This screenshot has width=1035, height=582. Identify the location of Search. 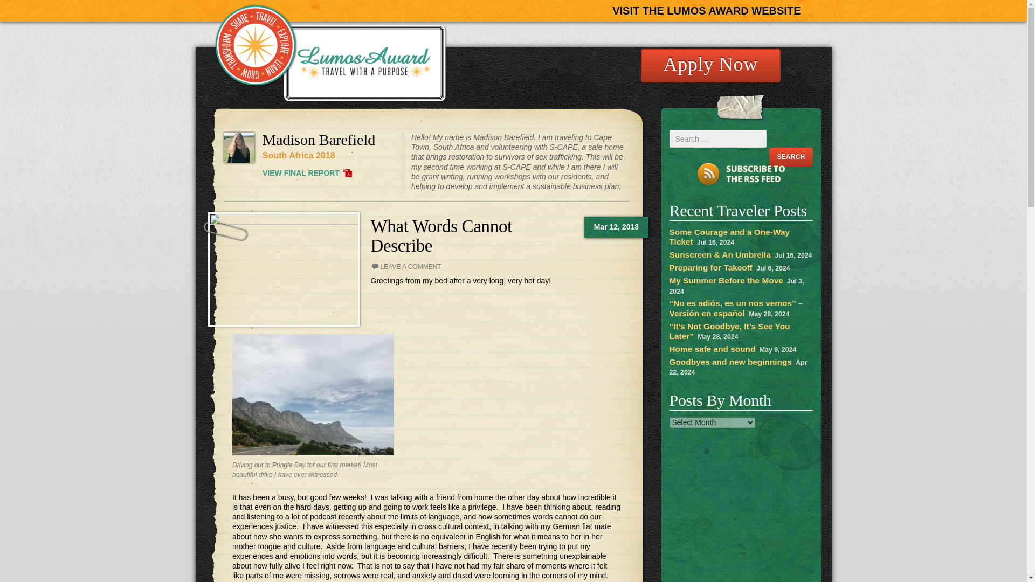
(790, 157).